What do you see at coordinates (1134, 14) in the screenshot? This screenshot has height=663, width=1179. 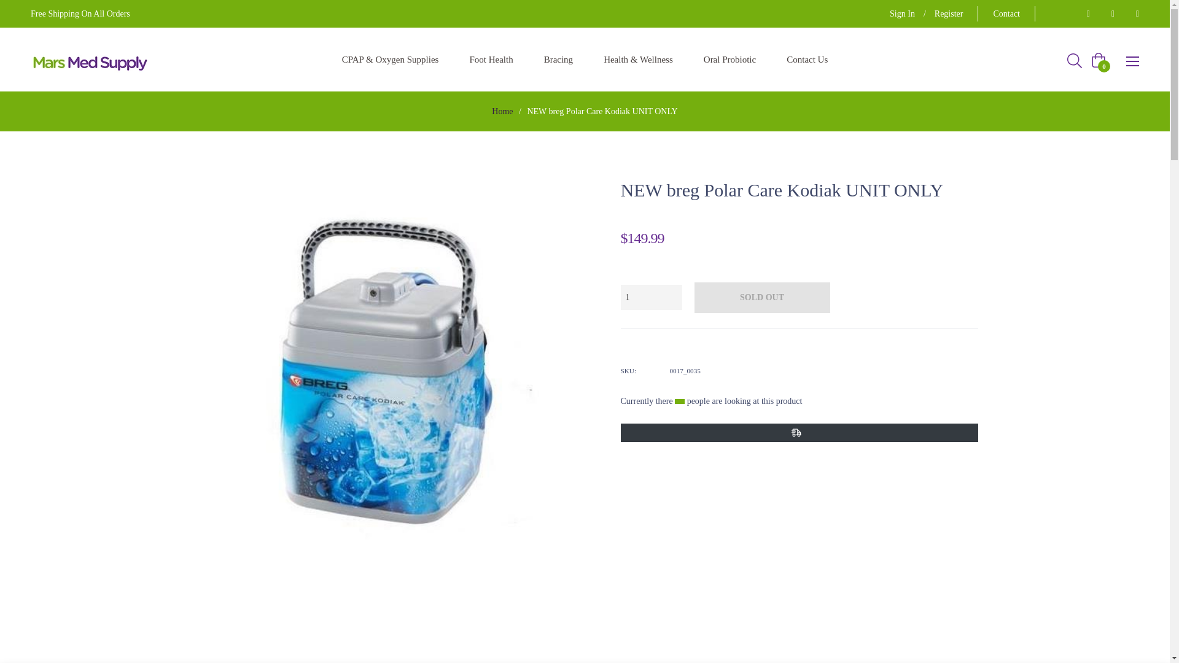 I see `Mars Med Supply on Linked` at bounding box center [1134, 14].